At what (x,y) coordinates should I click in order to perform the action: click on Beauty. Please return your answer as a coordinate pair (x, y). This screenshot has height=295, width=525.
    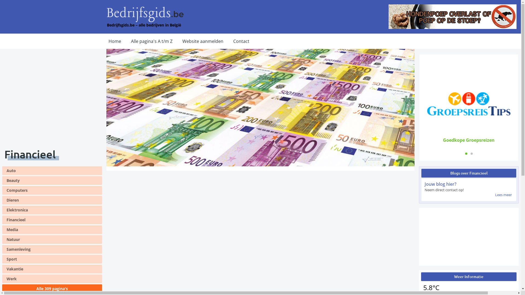
    Looking at the image, I should click on (52, 181).